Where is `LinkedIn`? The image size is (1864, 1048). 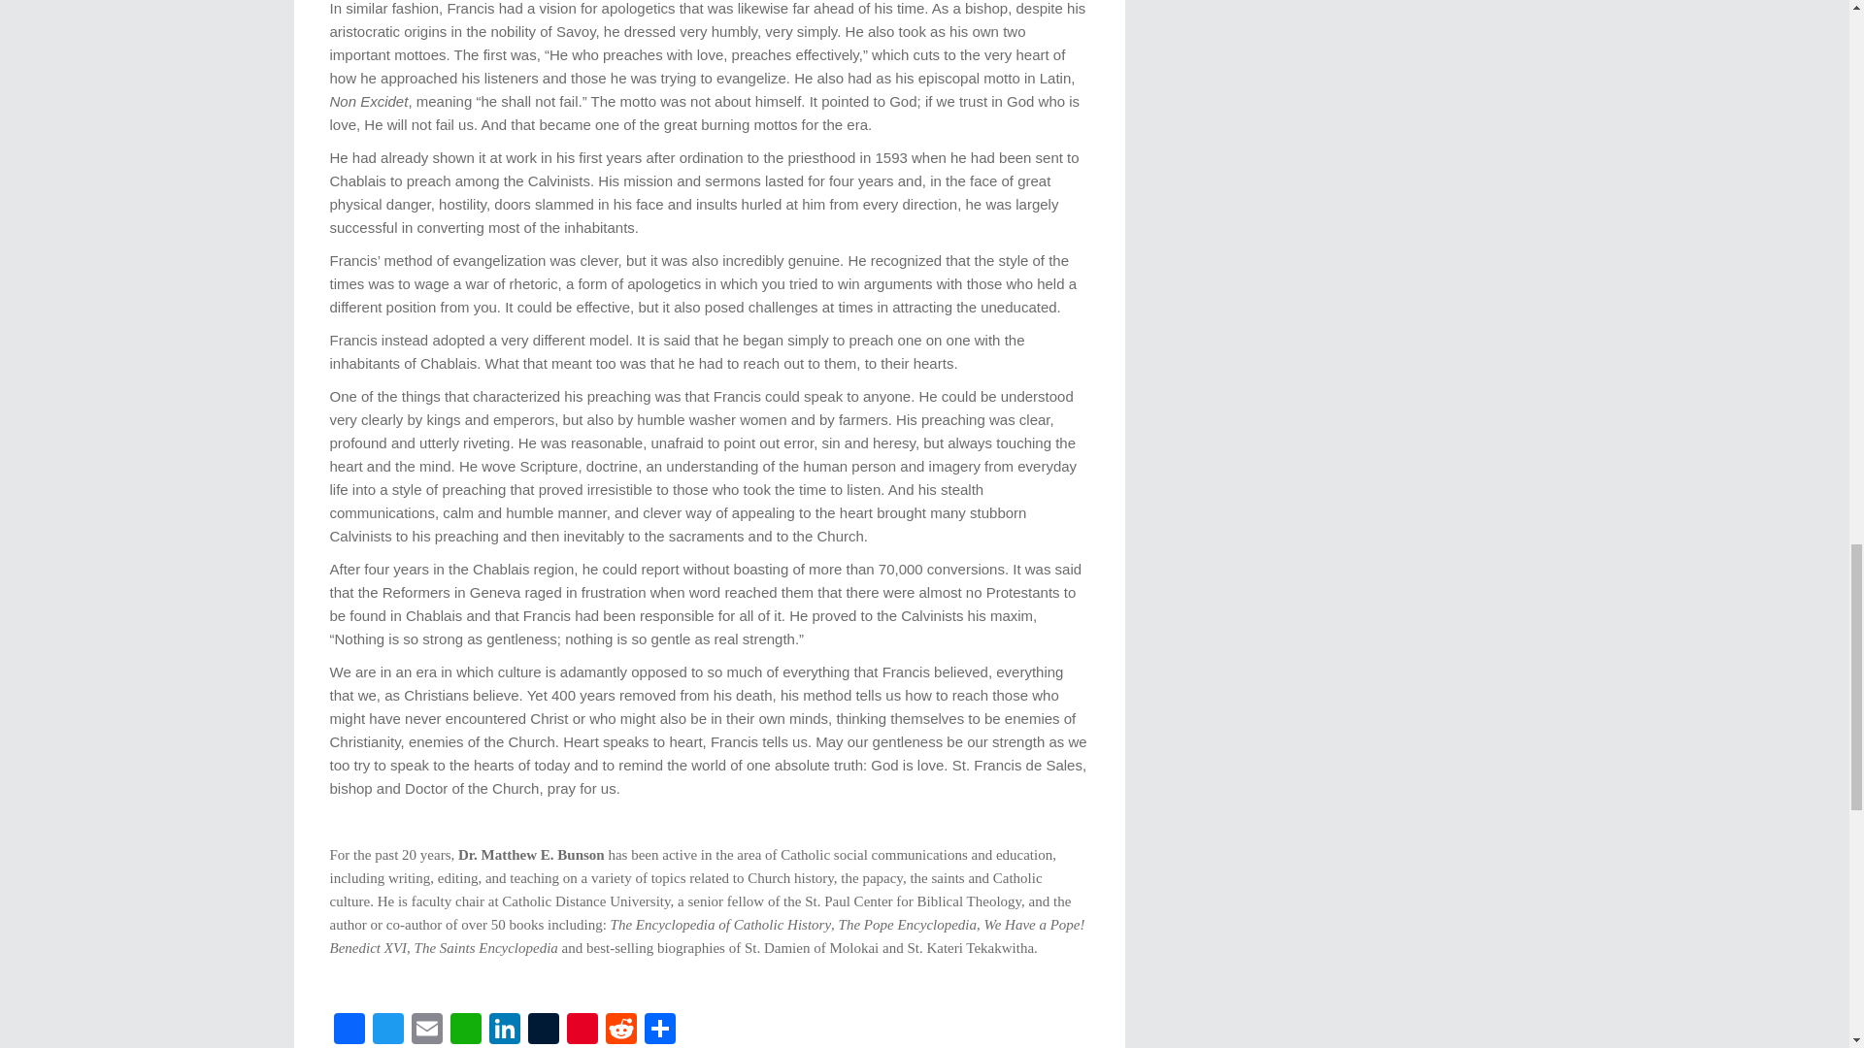
LinkedIn is located at coordinates (504, 1031).